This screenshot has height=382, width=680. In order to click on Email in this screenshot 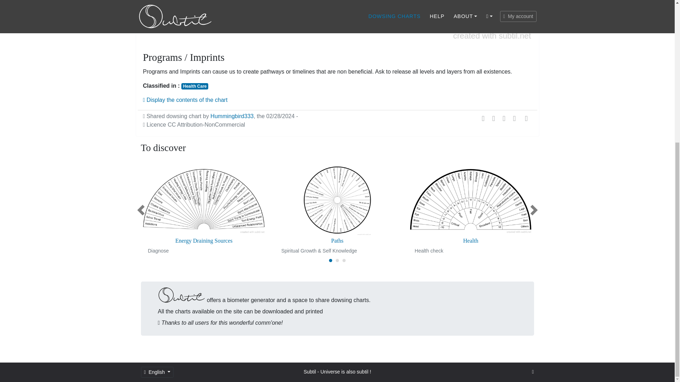, I will do `click(526, 118)`.